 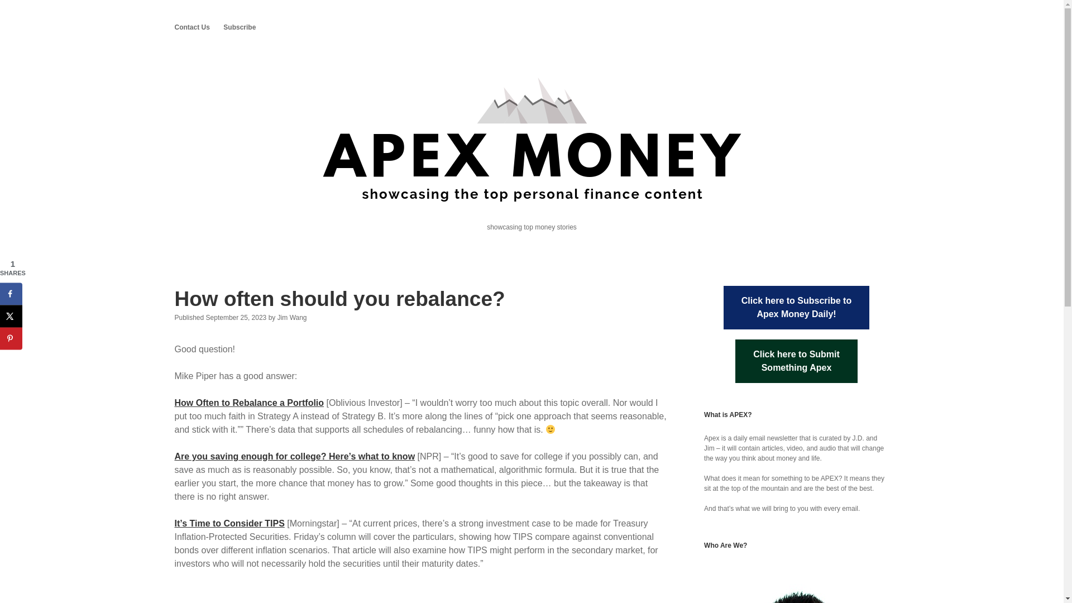 I want to click on Apex Money, so click(x=11, y=294).